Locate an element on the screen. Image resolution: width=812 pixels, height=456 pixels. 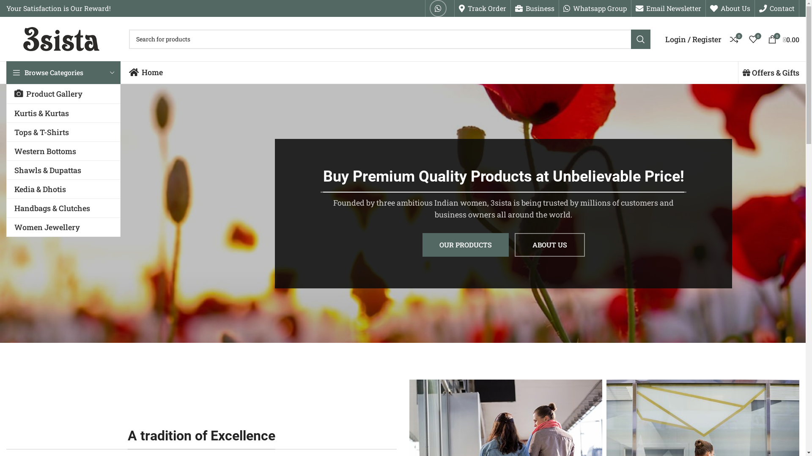
Handbags & Clutches is located at coordinates (63, 208).